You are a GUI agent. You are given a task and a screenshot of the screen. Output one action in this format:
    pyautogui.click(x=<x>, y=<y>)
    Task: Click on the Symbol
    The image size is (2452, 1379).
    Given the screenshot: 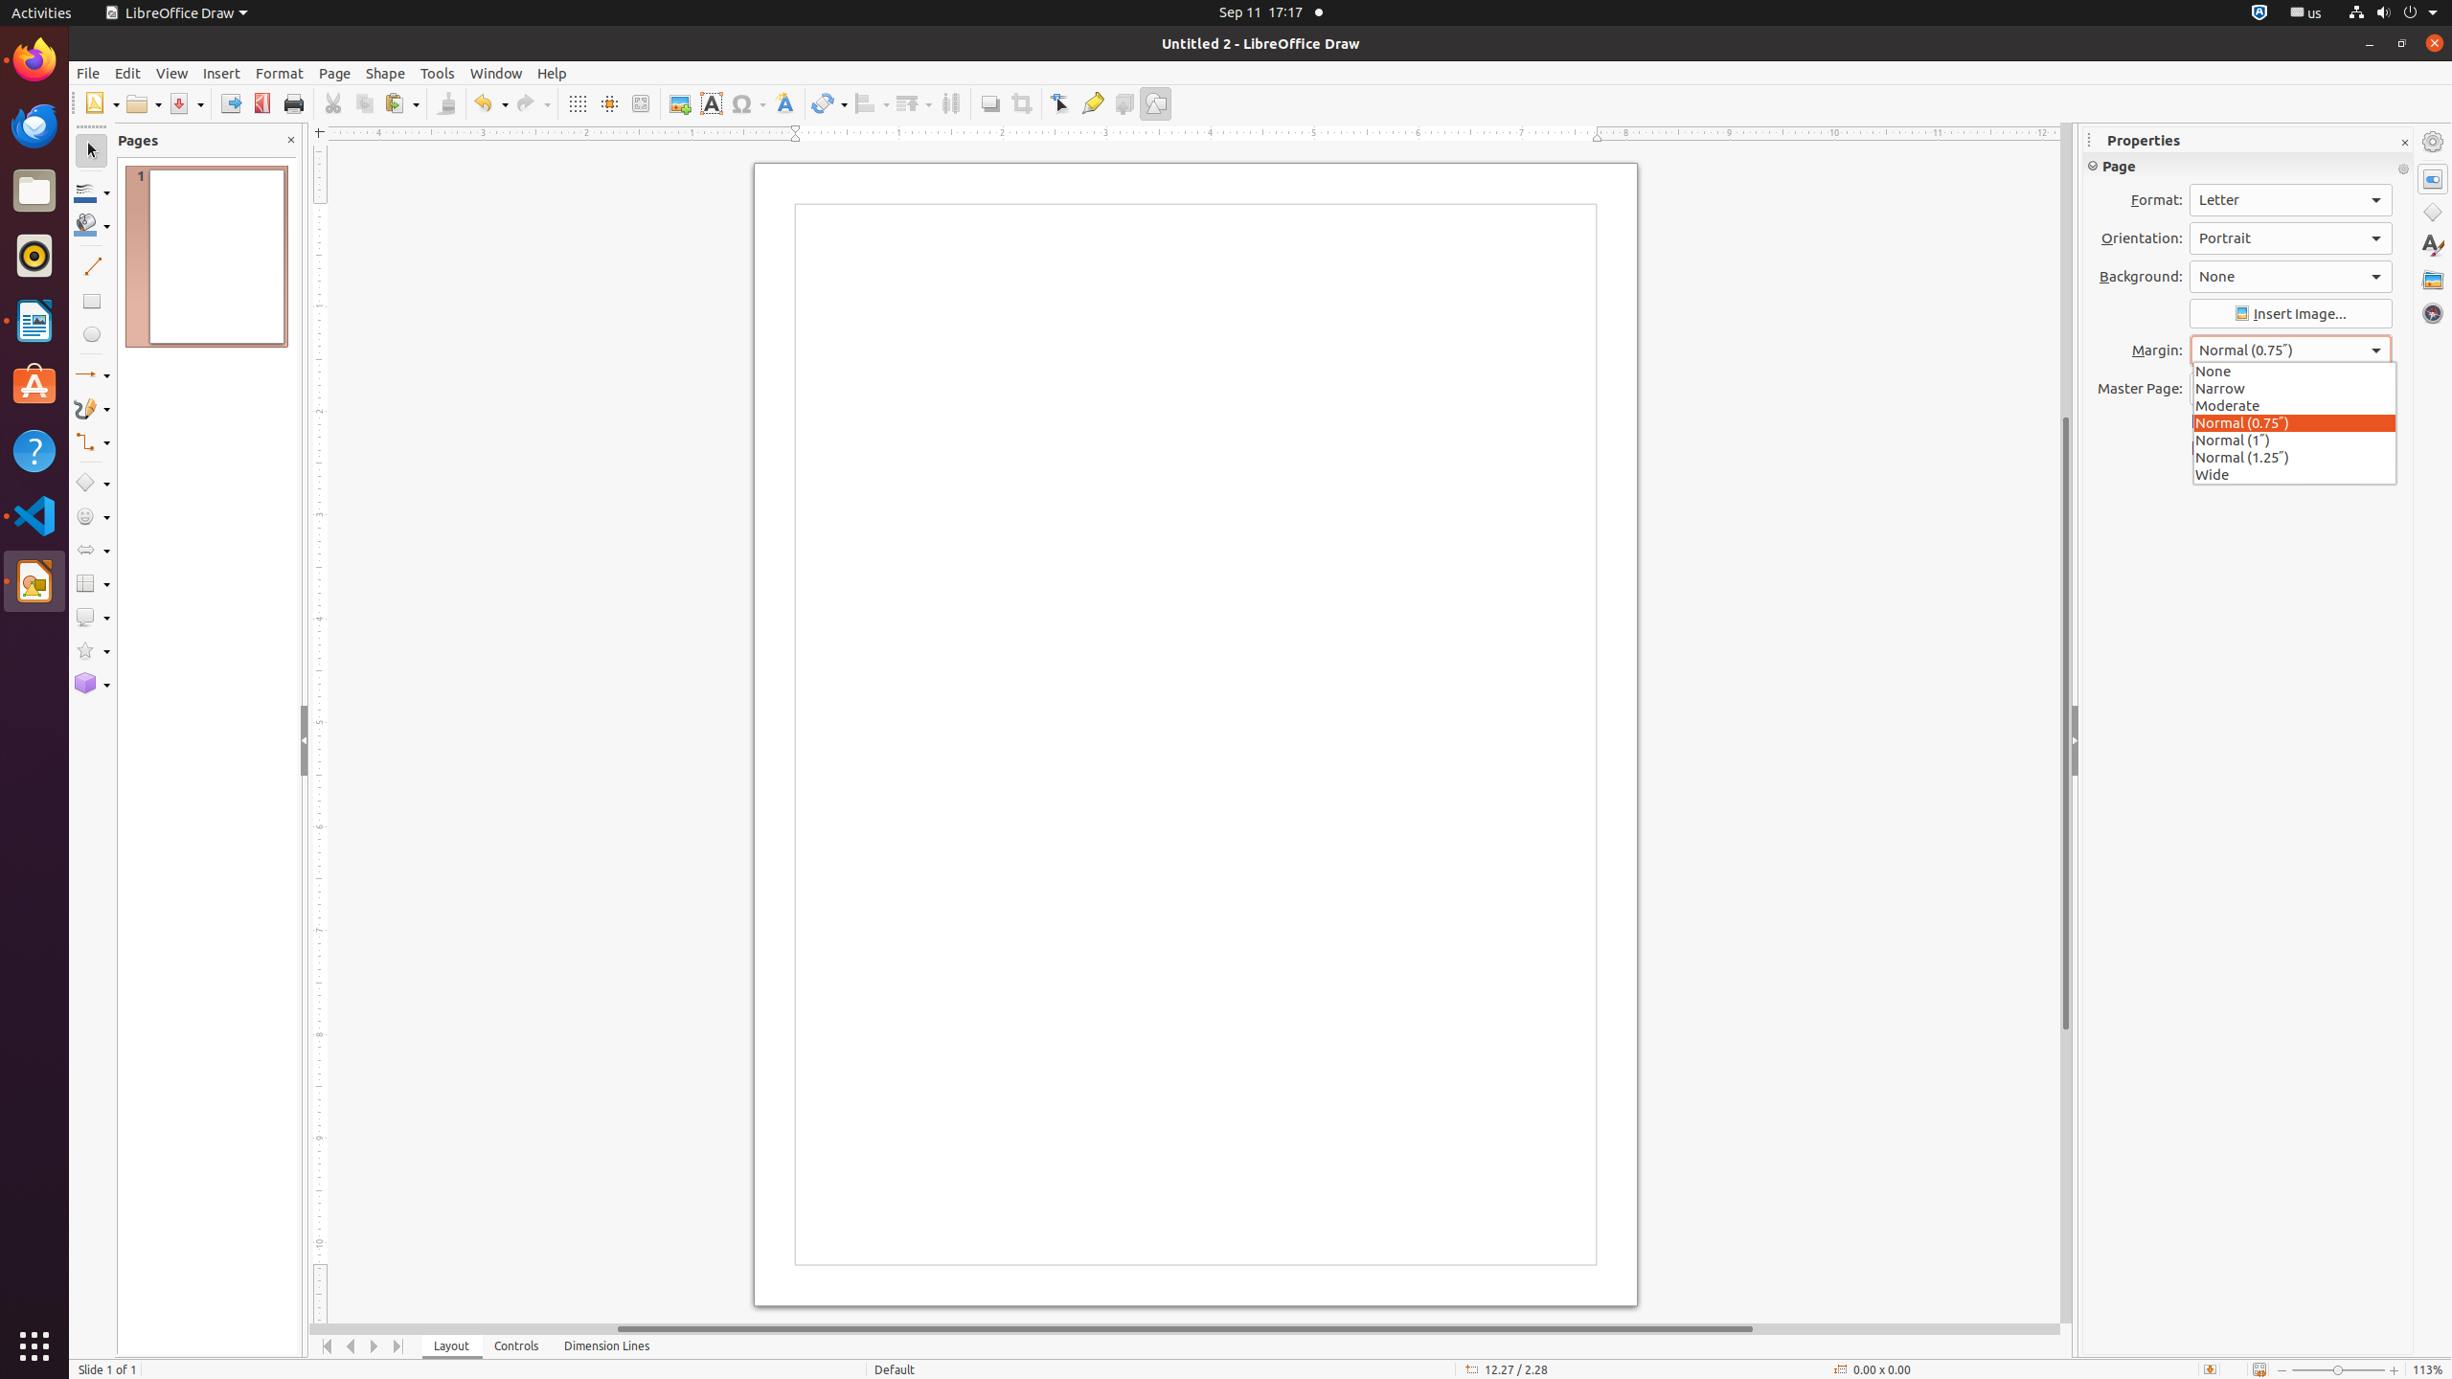 What is the action you would take?
    pyautogui.click(x=748, y=103)
    